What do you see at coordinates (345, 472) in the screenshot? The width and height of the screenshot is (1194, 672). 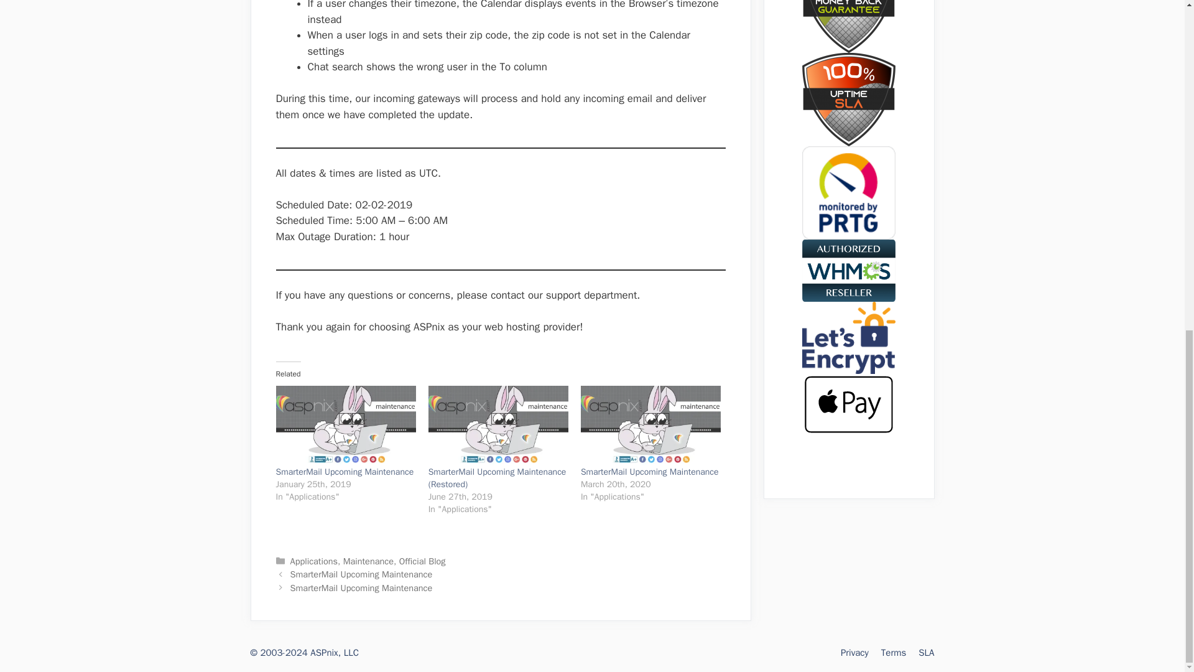 I see `SmarterMail Upcoming Maintenance` at bounding box center [345, 472].